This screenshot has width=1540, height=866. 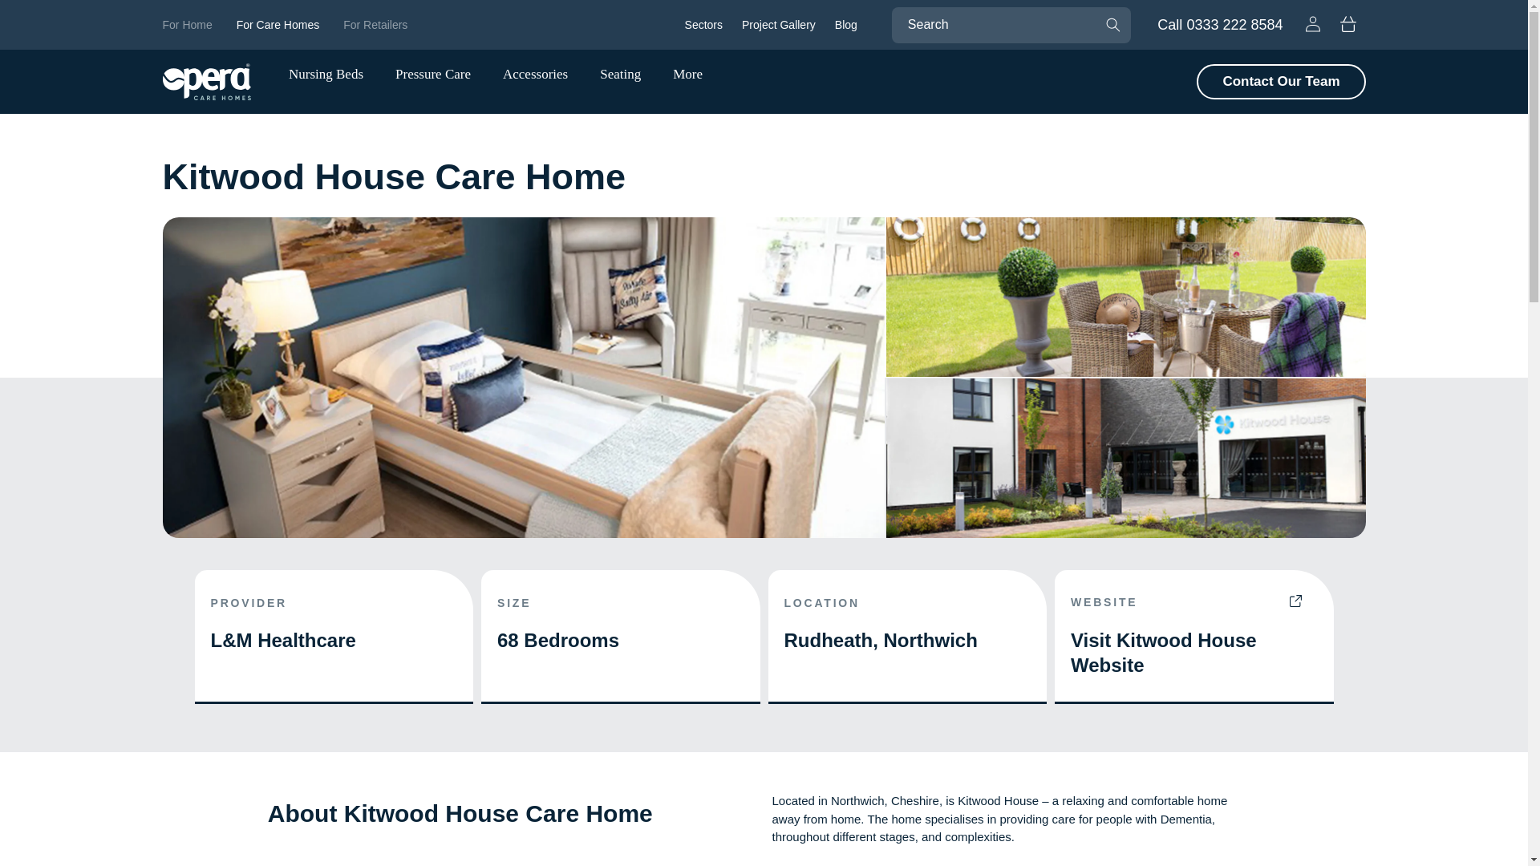 What do you see at coordinates (1312, 23) in the screenshot?
I see `Cart` at bounding box center [1312, 23].